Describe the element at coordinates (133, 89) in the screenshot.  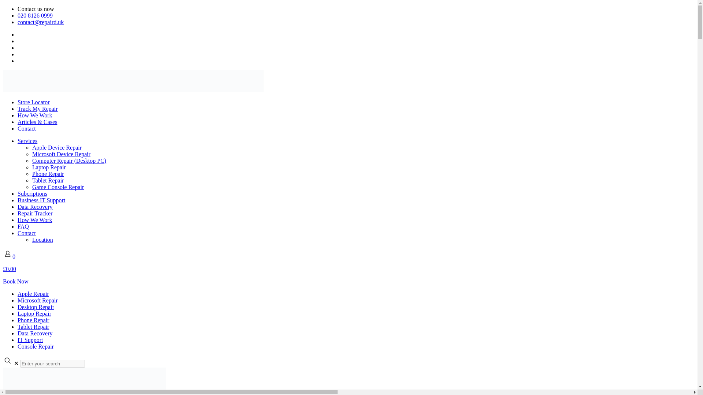
I see `Repaird` at that location.